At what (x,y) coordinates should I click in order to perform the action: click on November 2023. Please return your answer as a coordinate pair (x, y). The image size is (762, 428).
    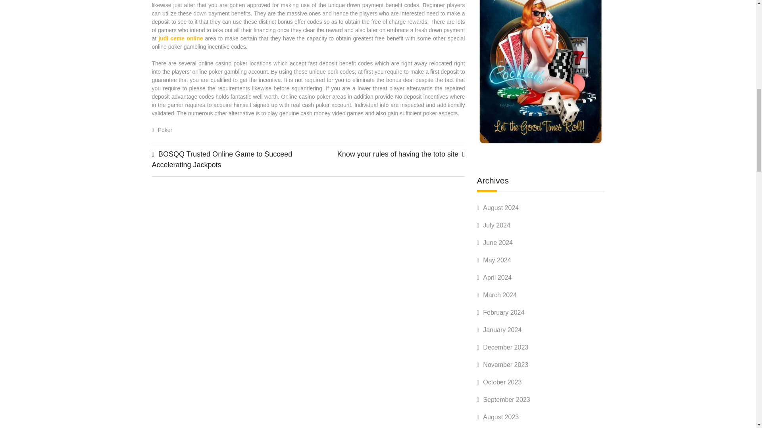
    Looking at the image, I should click on (506, 365).